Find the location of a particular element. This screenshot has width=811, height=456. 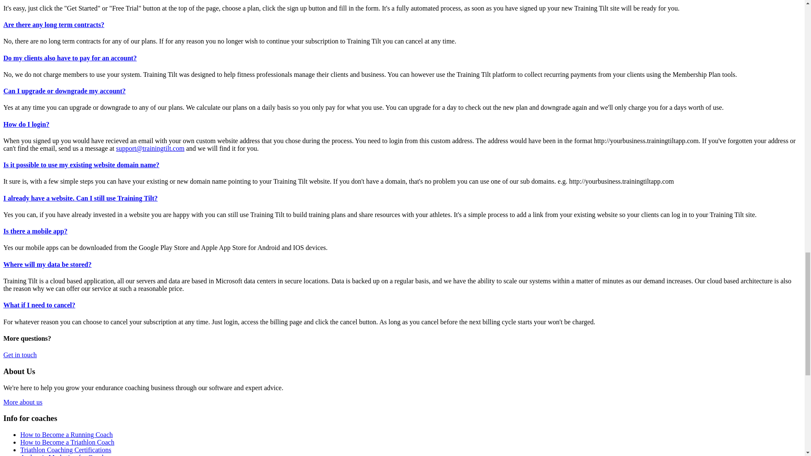

How to Become a Running Coach is located at coordinates (66, 434).